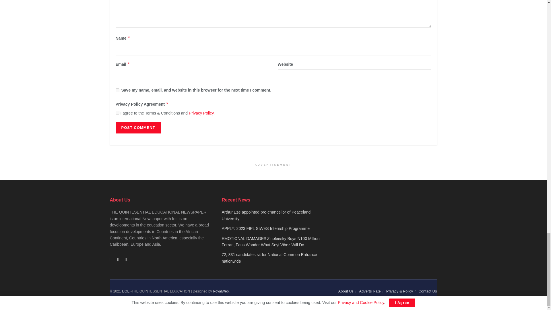  Describe the element at coordinates (126, 291) in the screenshot. I see `THE QUINTESSENTIAL EDUCATION` at that location.